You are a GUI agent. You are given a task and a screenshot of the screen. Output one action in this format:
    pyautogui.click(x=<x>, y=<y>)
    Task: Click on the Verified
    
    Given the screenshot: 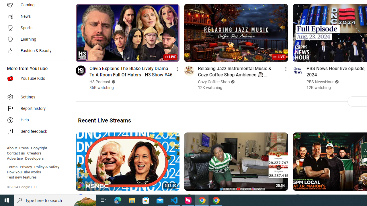 What is the action you would take?
    pyautogui.click(x=336, y=82)
    